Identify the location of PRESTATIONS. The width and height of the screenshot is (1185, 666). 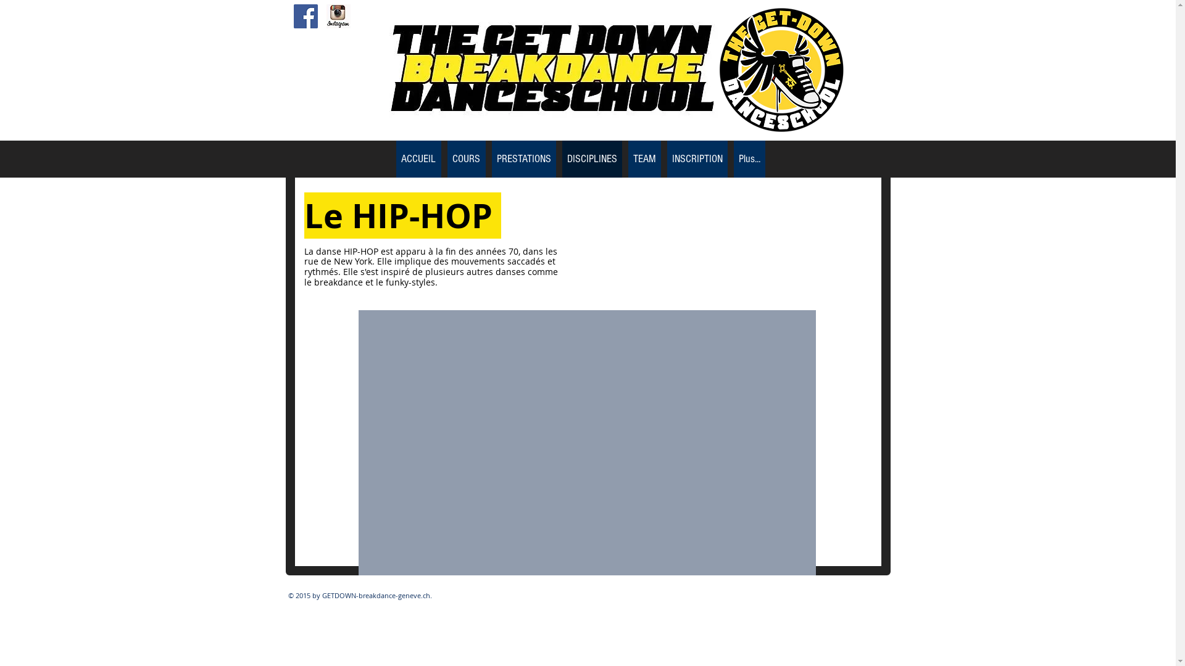
(523, 159).